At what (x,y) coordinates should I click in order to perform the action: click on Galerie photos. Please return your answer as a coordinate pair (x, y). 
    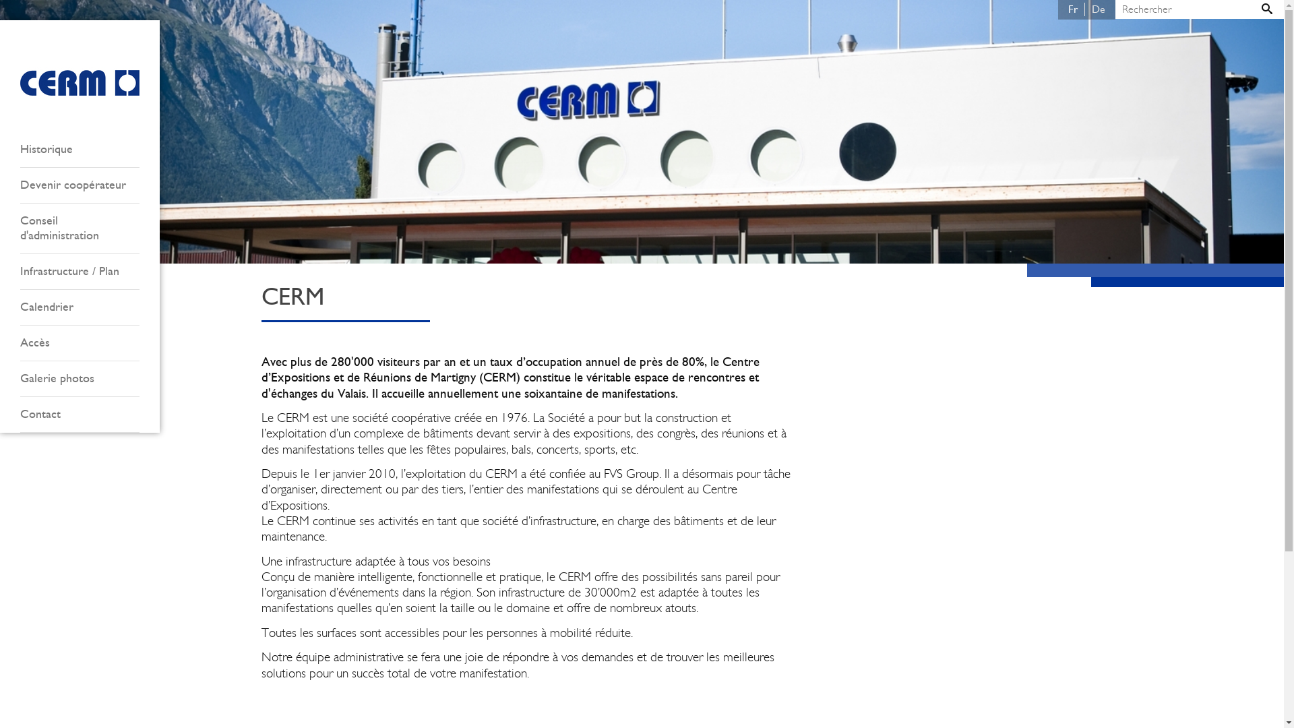
    Looking at the image, I should click on (80, 379).